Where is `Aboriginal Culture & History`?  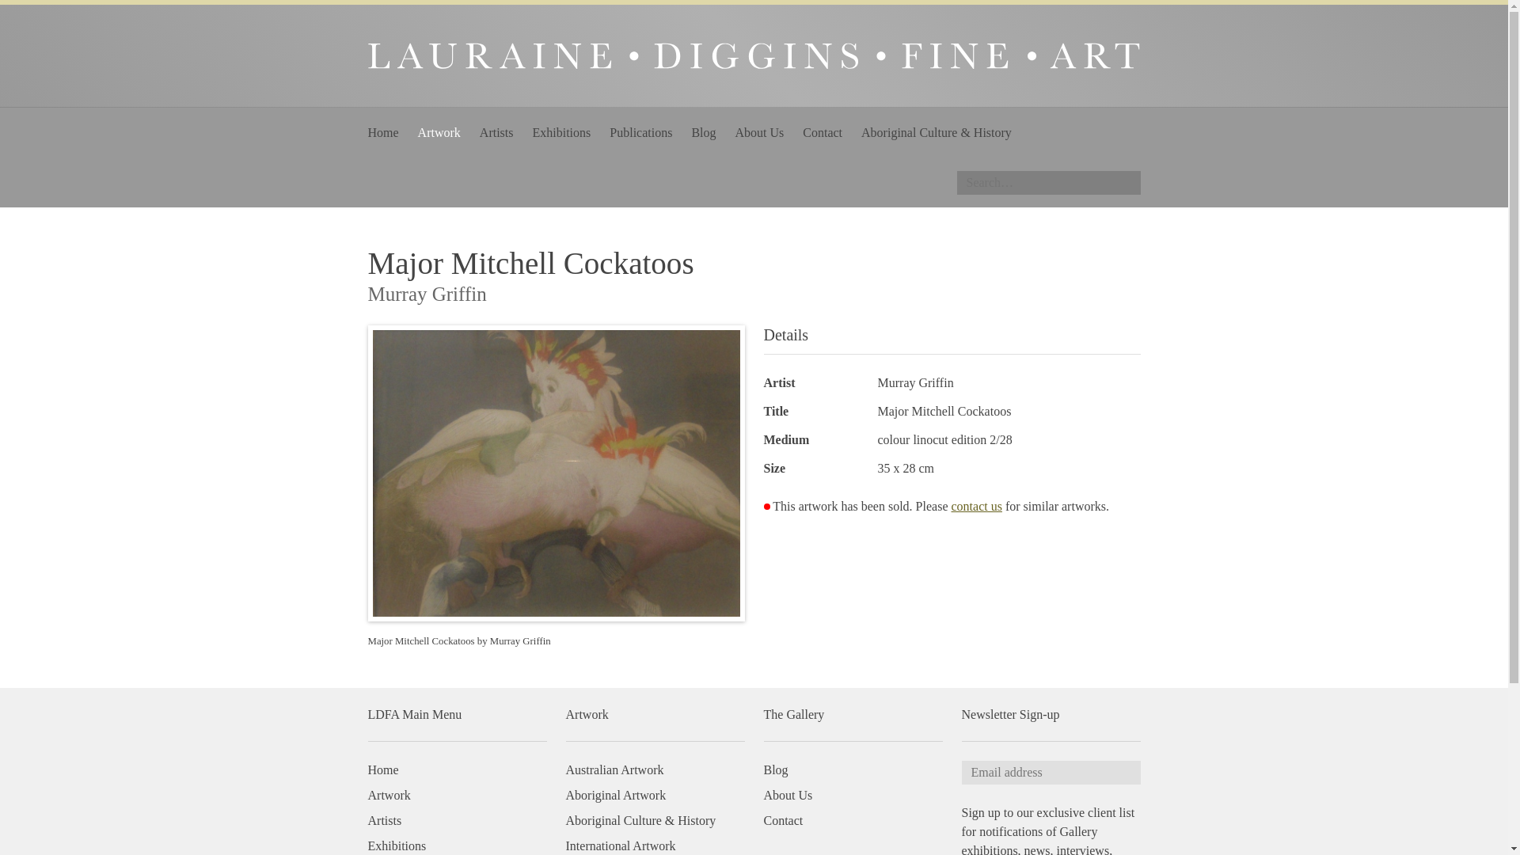 Aboriginal Culture & History is located at coordinates (937, 133).